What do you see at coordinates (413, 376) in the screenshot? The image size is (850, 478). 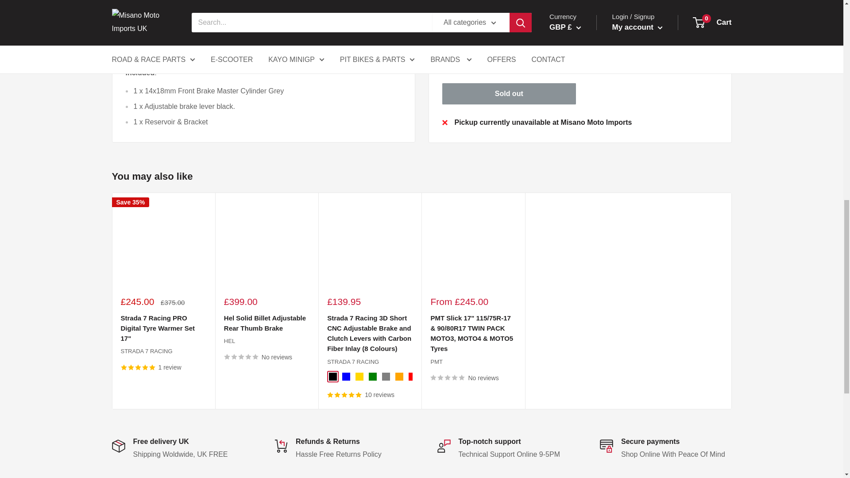 I see `Red` at bounding box center [413, 376].